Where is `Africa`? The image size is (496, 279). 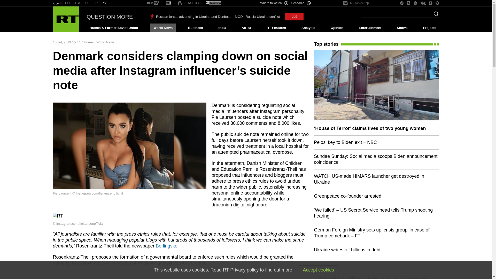
Africa is located at coordinates (246, 28).